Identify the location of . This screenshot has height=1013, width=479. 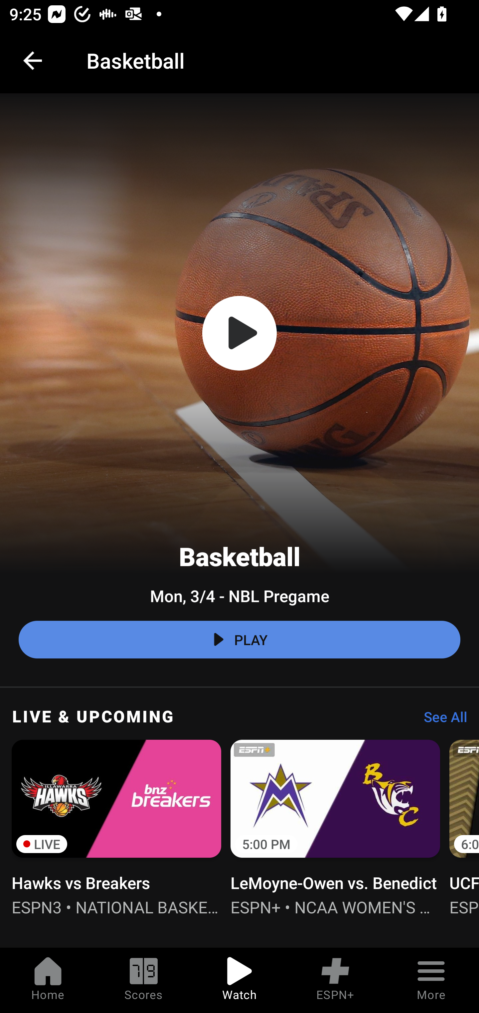
(239, 333).